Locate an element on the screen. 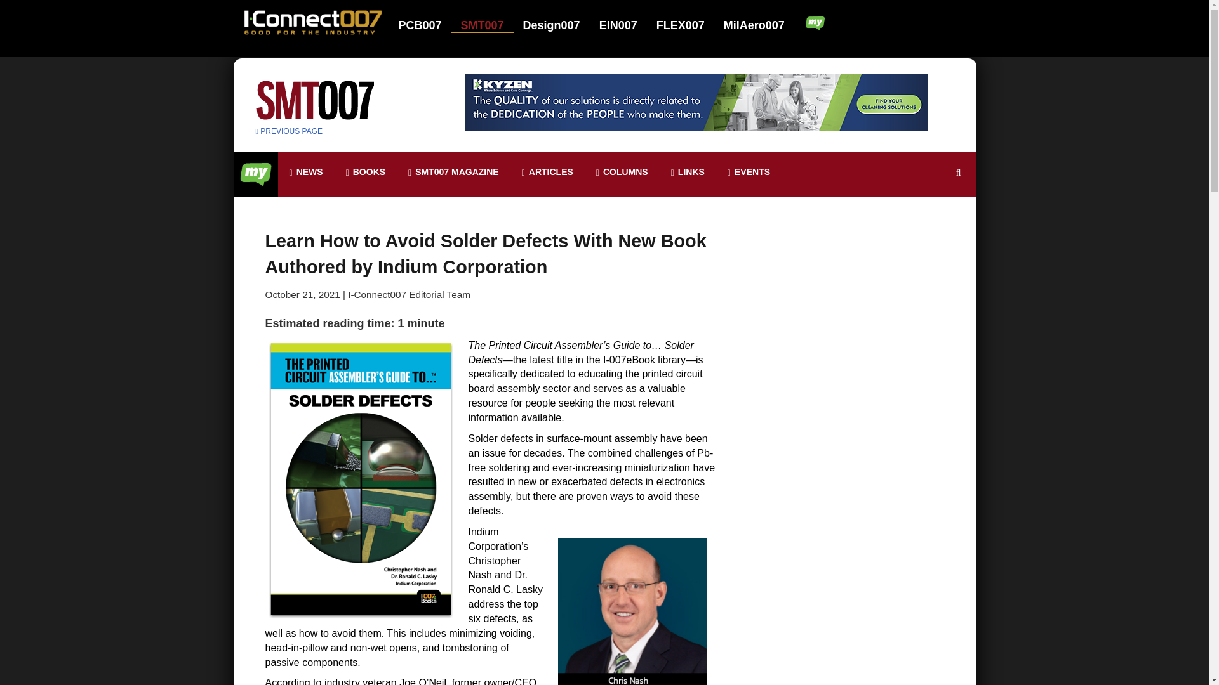  FLEX007 is located at coordinates (688, 25).